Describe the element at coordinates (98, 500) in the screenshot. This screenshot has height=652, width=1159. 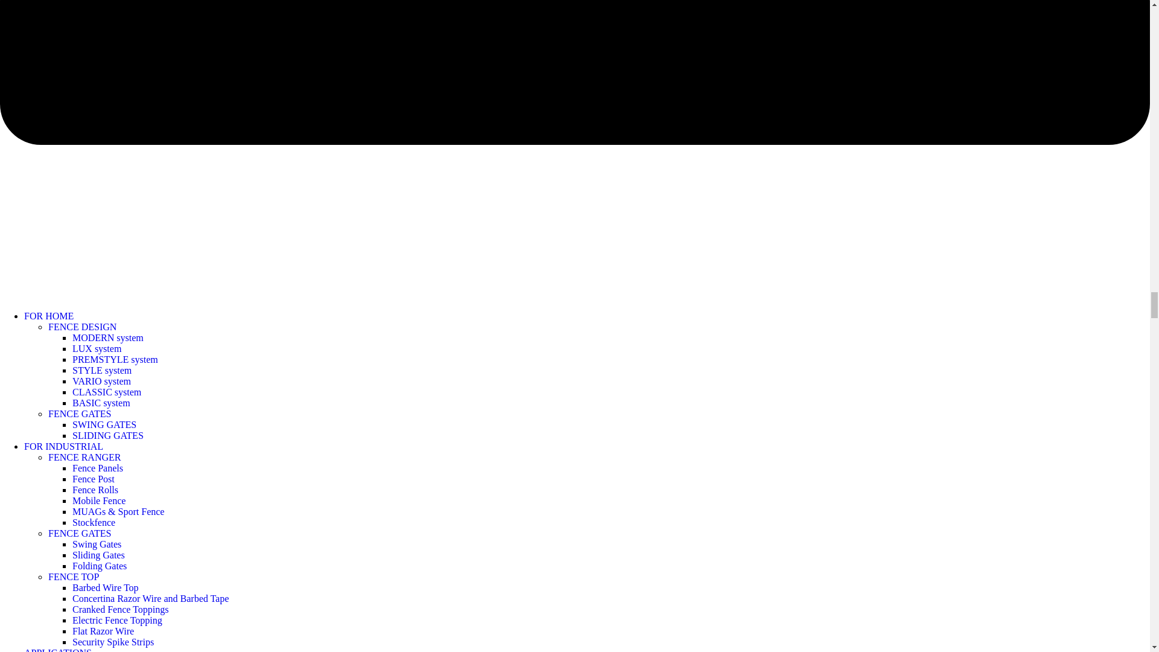
I see `Mobile Fence` at that location.